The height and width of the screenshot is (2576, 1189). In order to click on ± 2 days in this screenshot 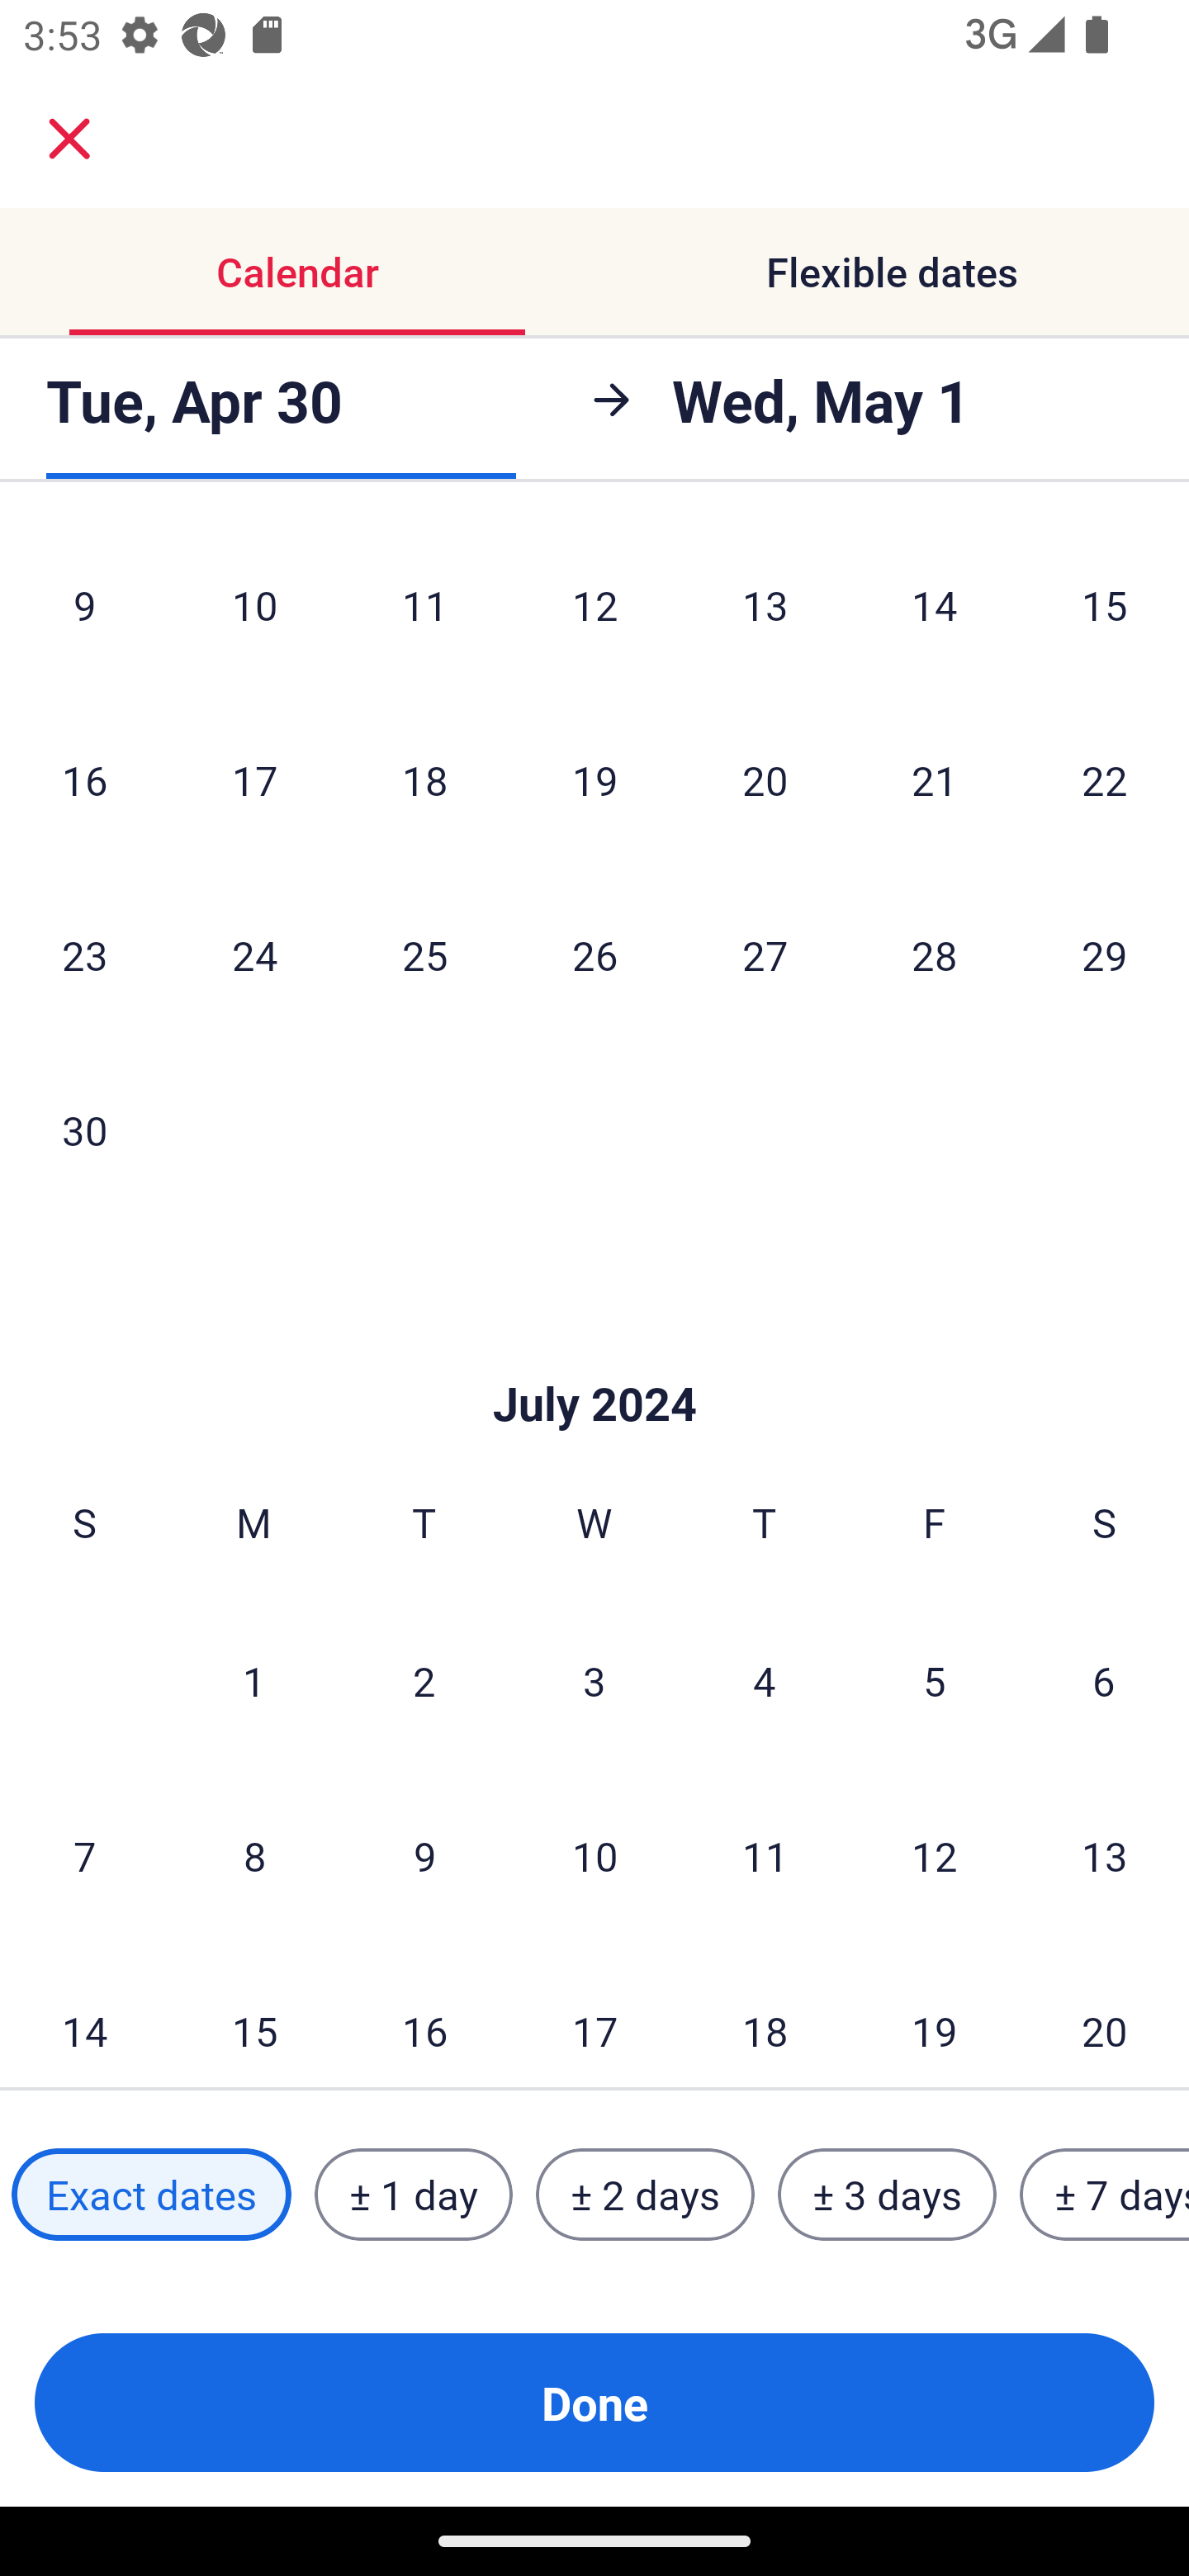, I will do `click(646, 2195)`.